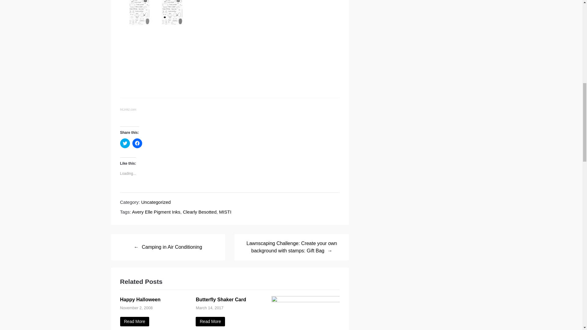 The image size is (587, 330). What do you see at coordinates (156, 212) in the screenshot?
I see `Avery Elle Pigment Inks` at bounding box center [156, 212].